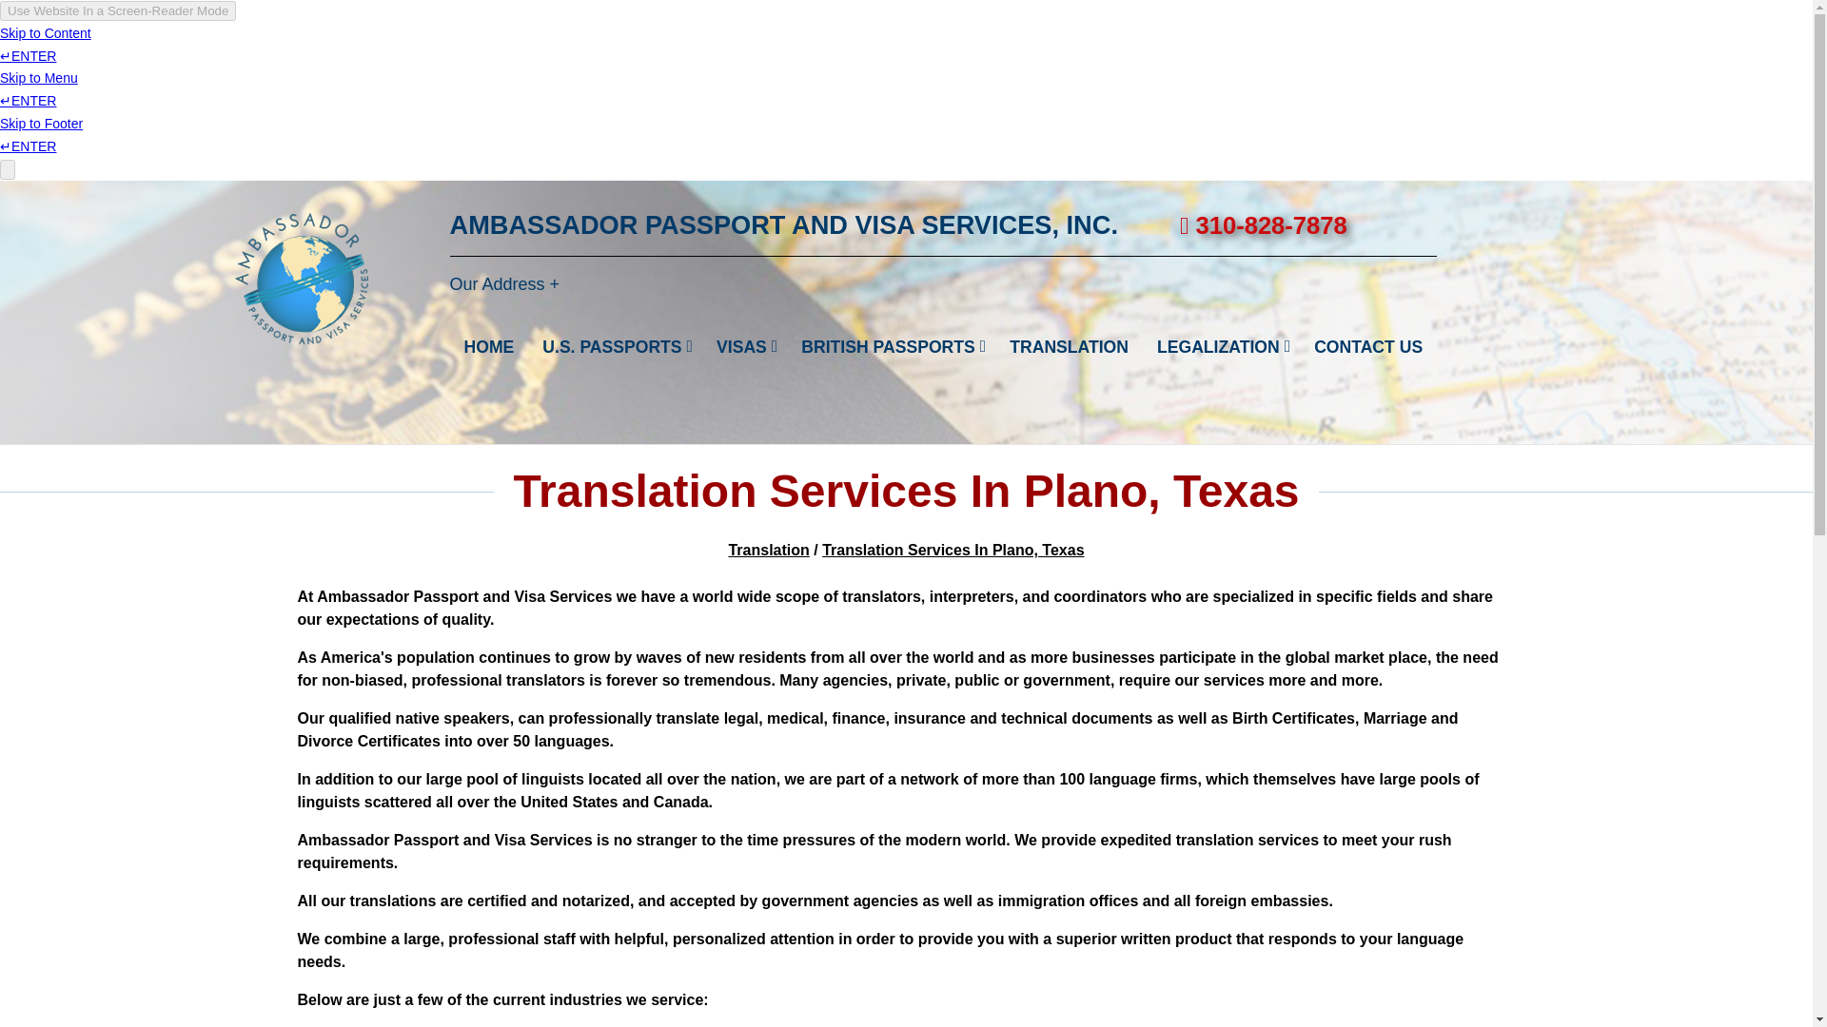 This screenshot has height=1027, width=1827. Describe the element at coordinates (1070, 347) in the screenshot. I see `TRANSLATION` at that location.